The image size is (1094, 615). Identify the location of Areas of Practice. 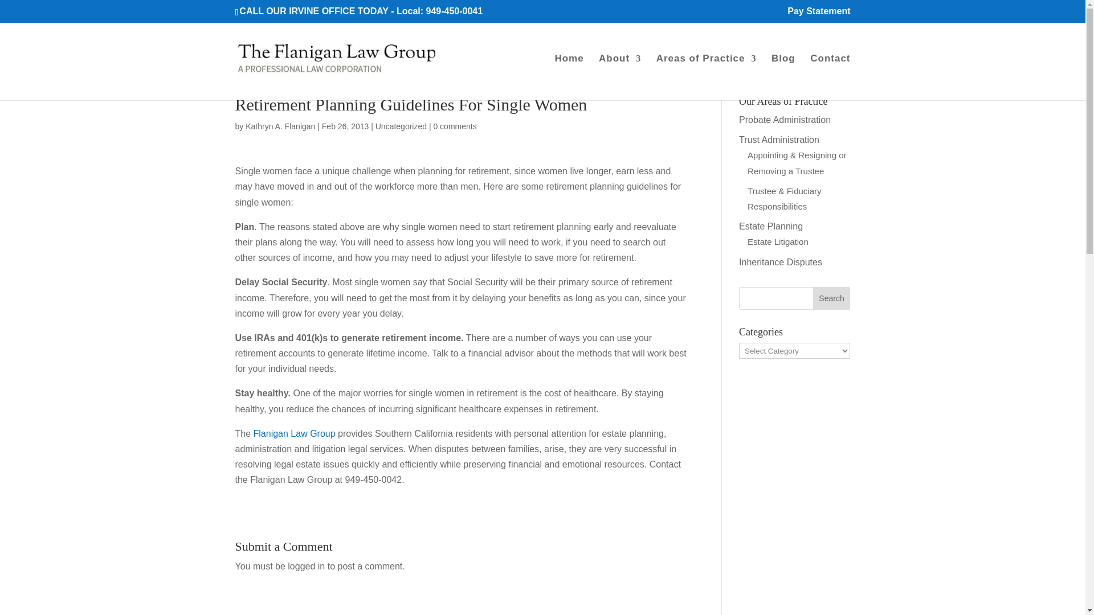
(707, 77).